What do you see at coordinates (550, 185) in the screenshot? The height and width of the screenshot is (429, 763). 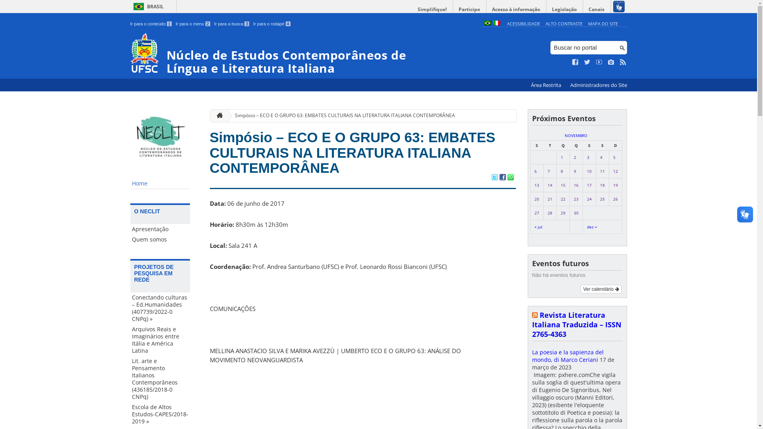 I see `14` at bounding box center [550, 185].